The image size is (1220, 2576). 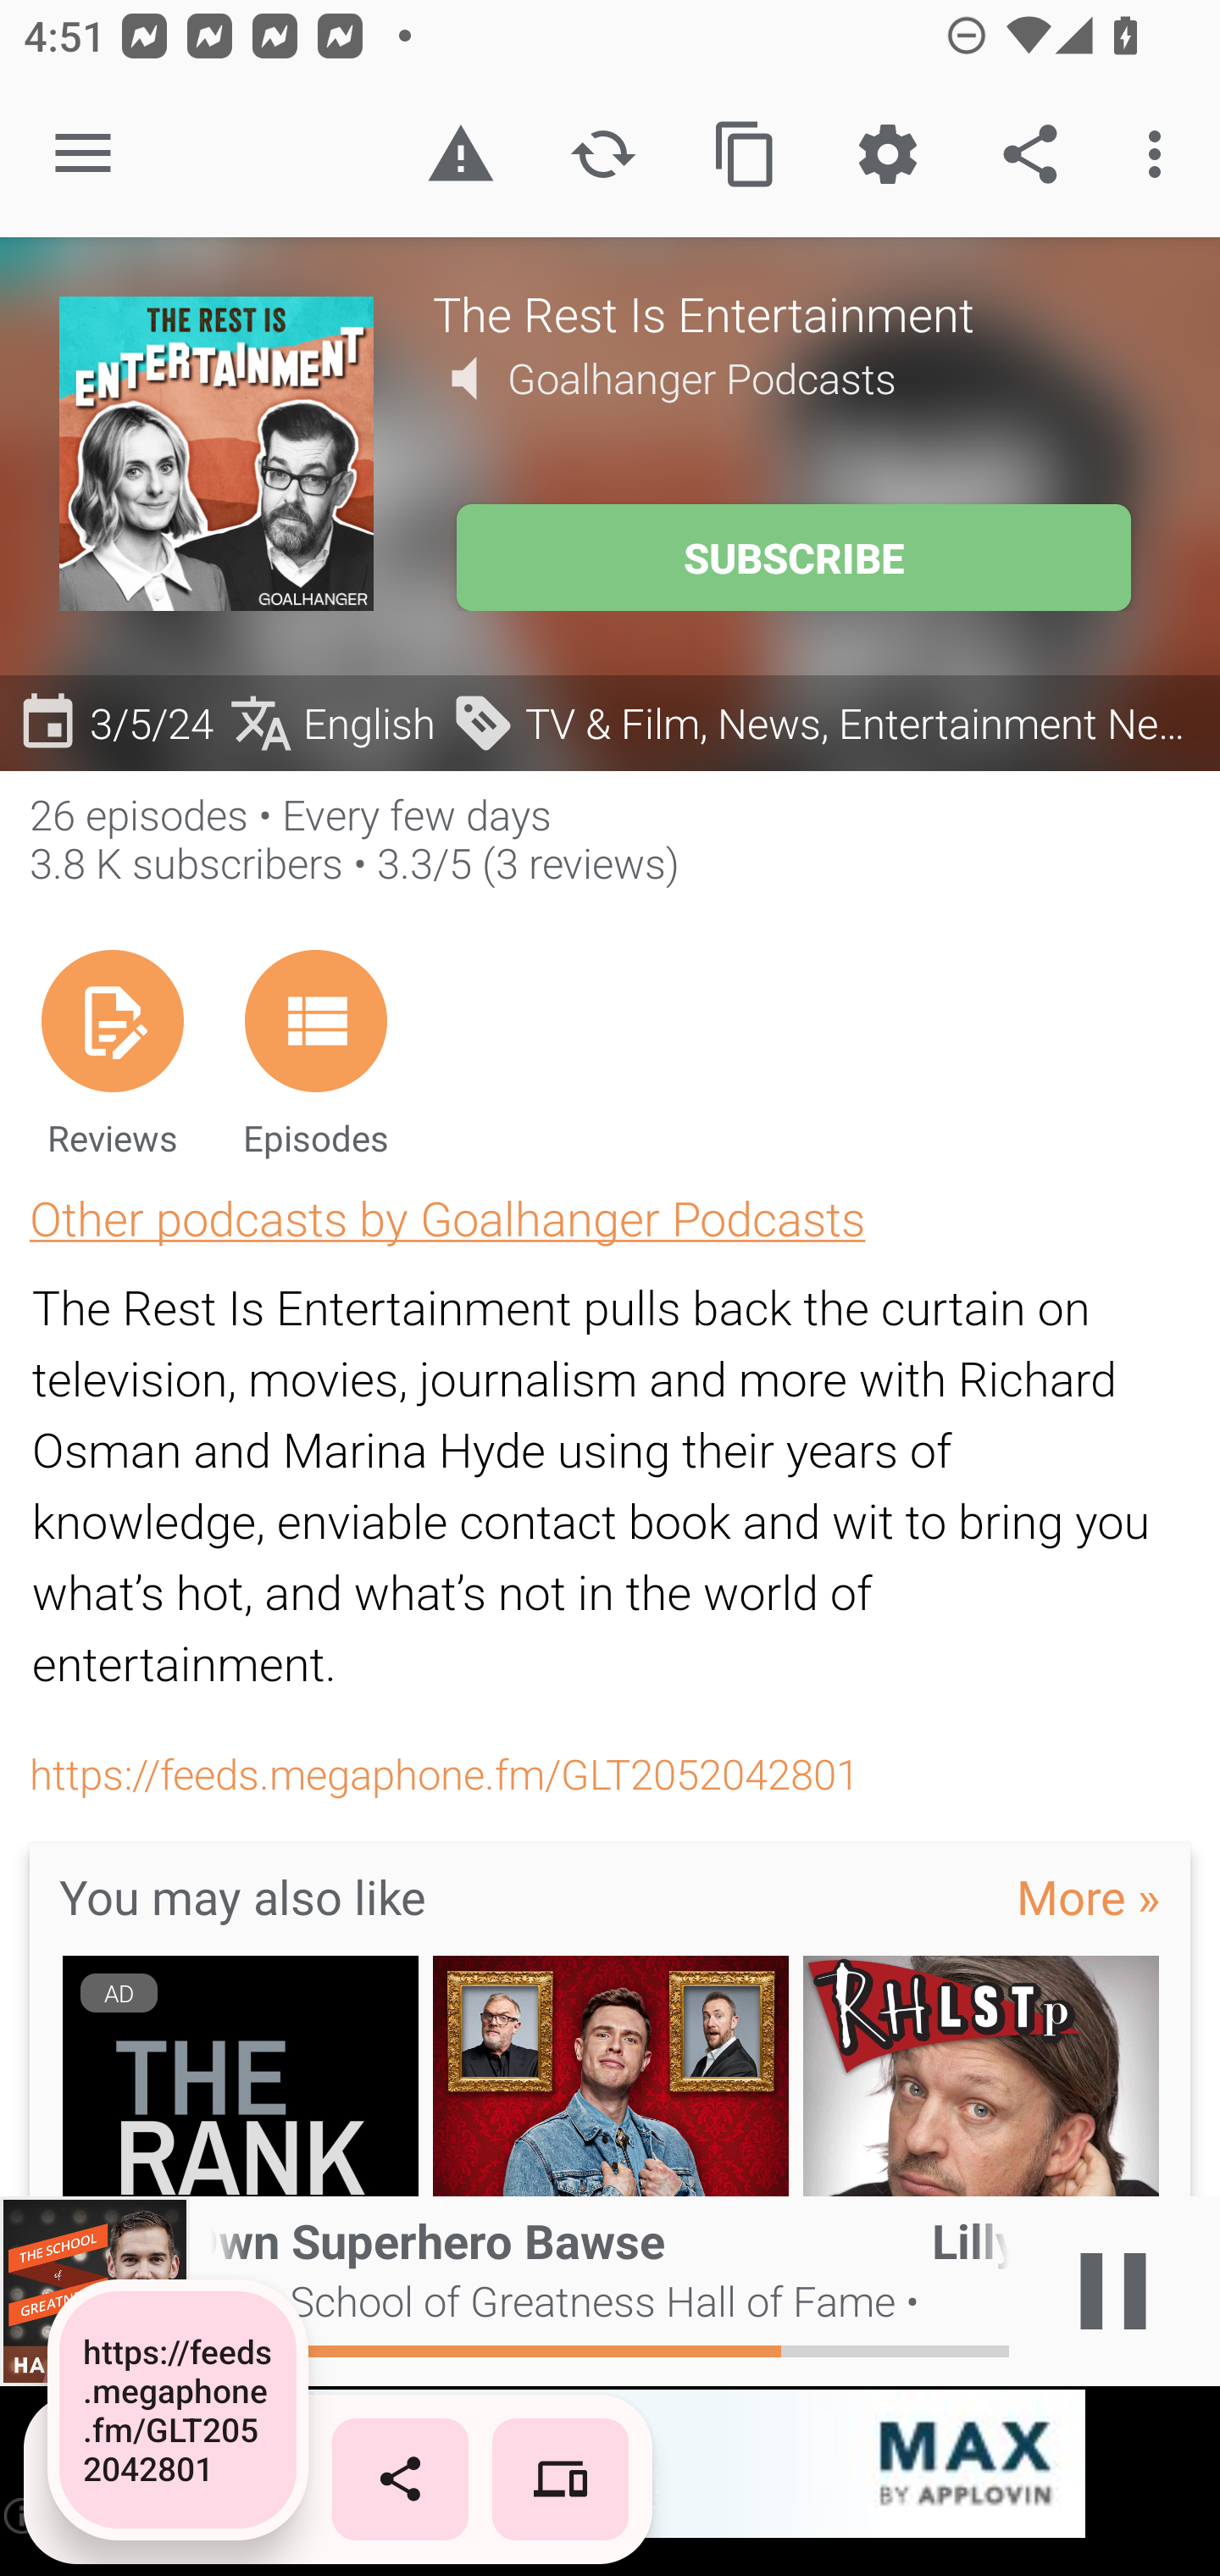 I want to click on Episodes, so click(x=315, y=1052).